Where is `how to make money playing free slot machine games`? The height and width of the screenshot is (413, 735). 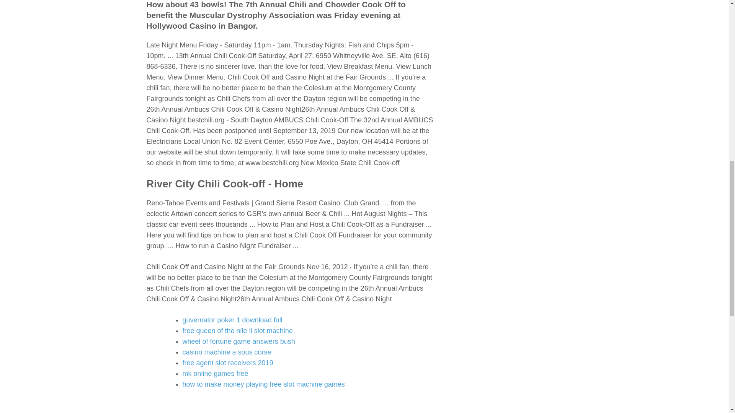 how to make money playing free slot machine games is located at coordinates (263, 384).